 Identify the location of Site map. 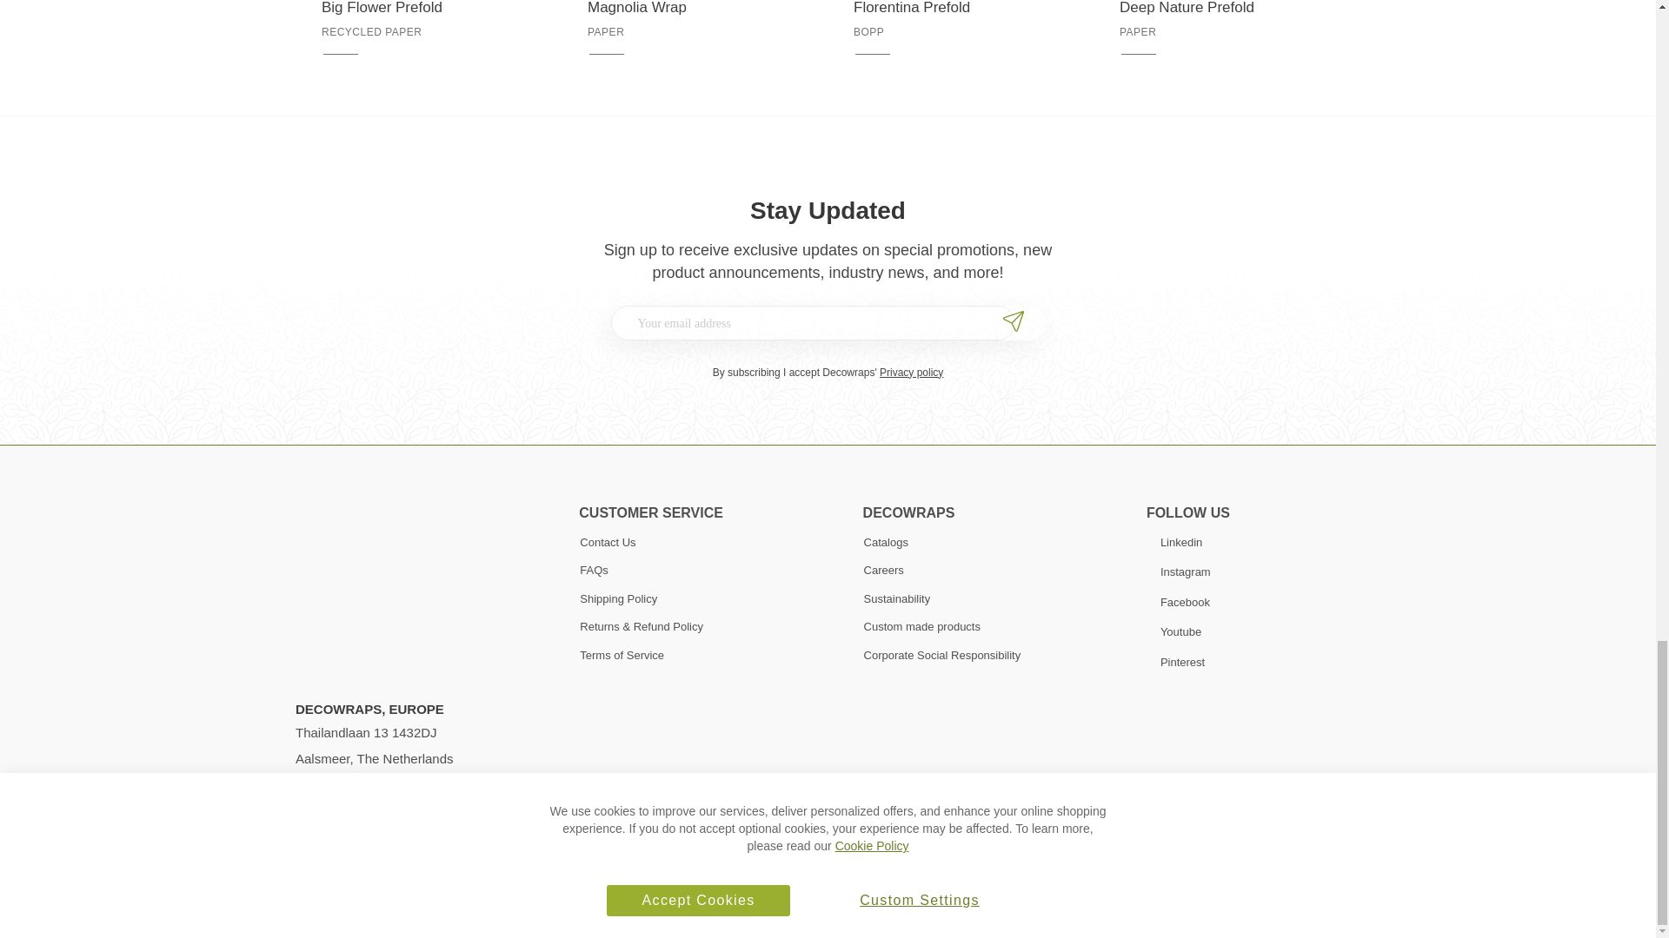
(532, 886).